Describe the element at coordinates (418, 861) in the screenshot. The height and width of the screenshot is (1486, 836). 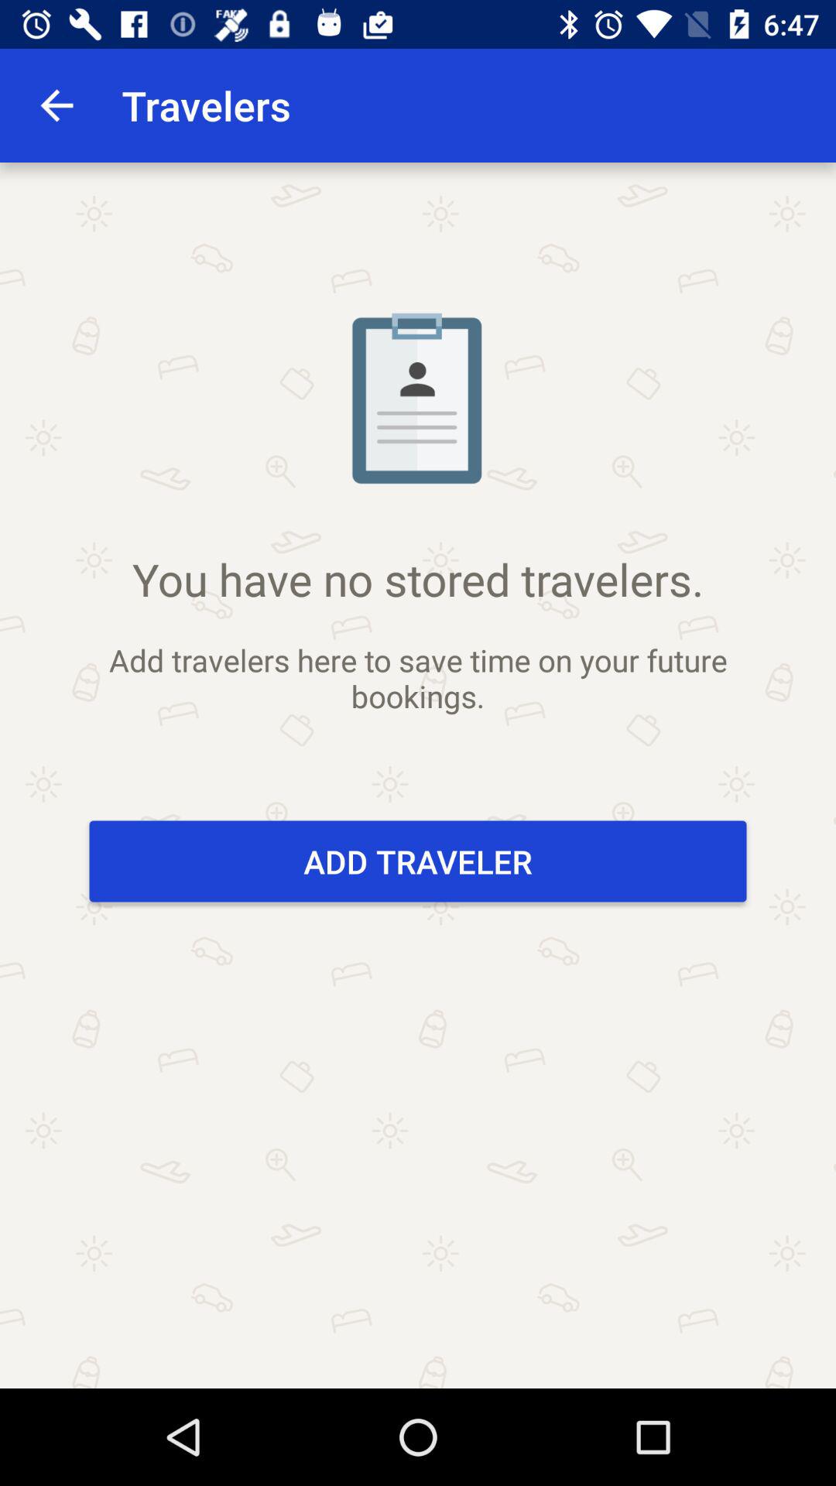
I see `press icon below the add travelers here item` at that location.